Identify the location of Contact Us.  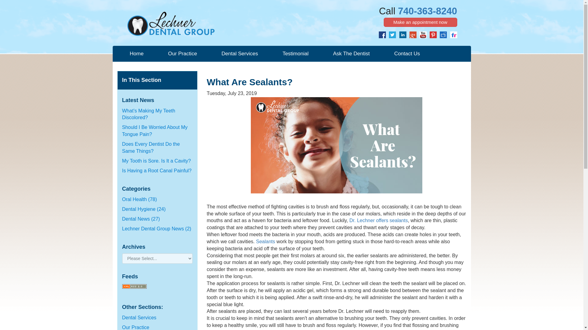
(407, 52).